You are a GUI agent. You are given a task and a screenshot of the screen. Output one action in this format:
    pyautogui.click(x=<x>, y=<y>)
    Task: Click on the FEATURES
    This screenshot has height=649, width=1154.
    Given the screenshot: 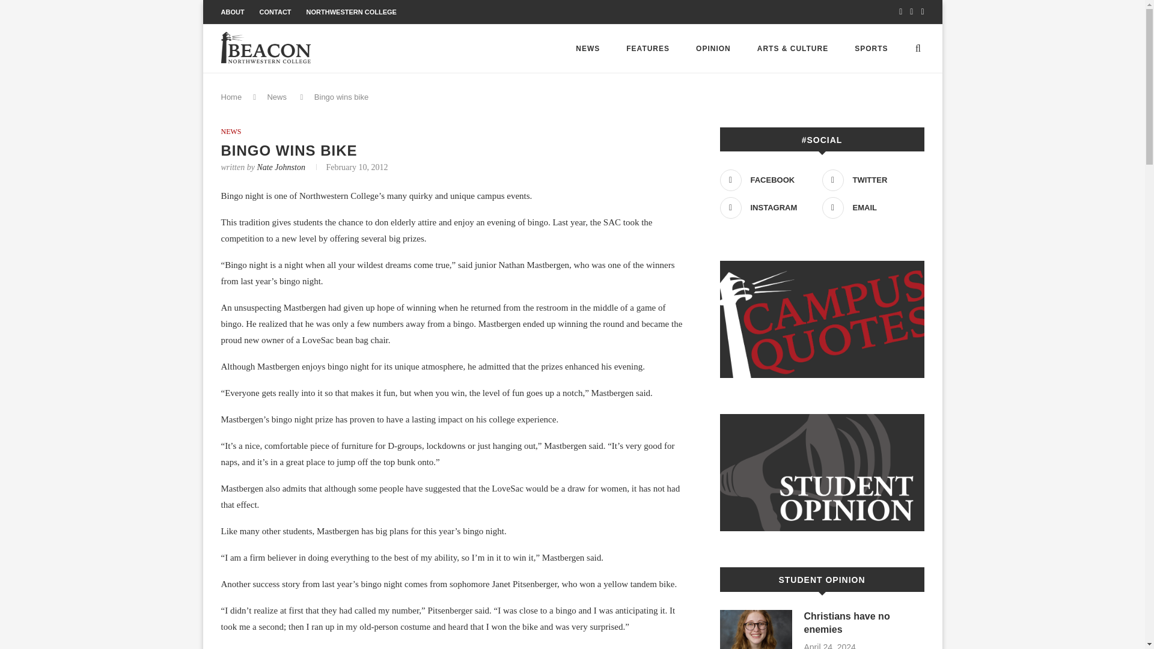 What is the action you would take?
    pyautogui.click(x=648, y=48)
    